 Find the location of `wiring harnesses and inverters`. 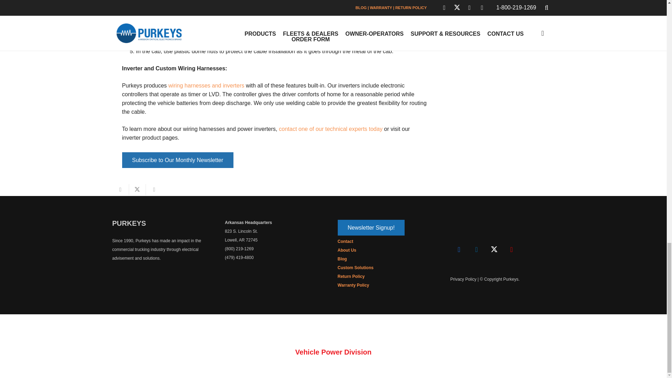

wiring harnesses and inverters is located at coordinates (206, 85).